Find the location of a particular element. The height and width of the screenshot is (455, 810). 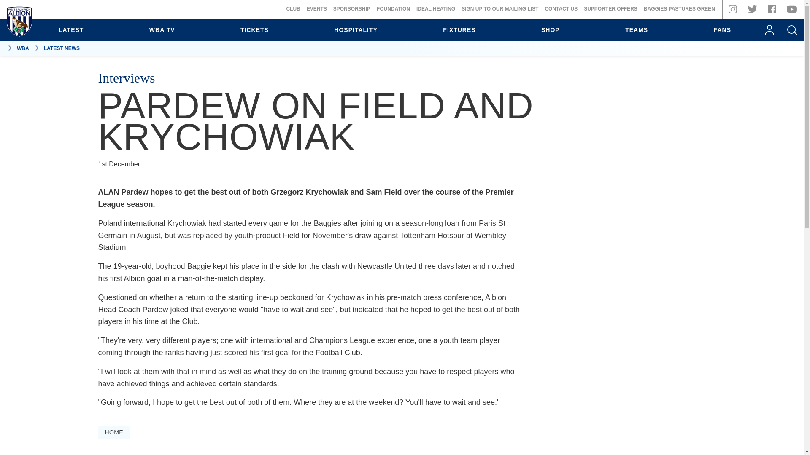

Latest is located at coordinates (71, 30).